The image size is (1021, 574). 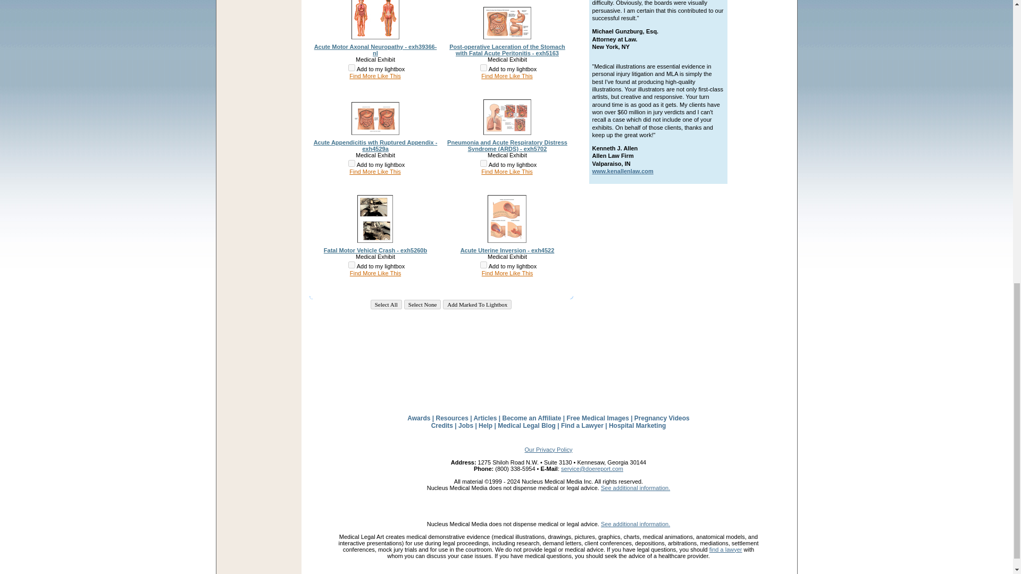 I want to click on Select All, so click(x=386, y=304).